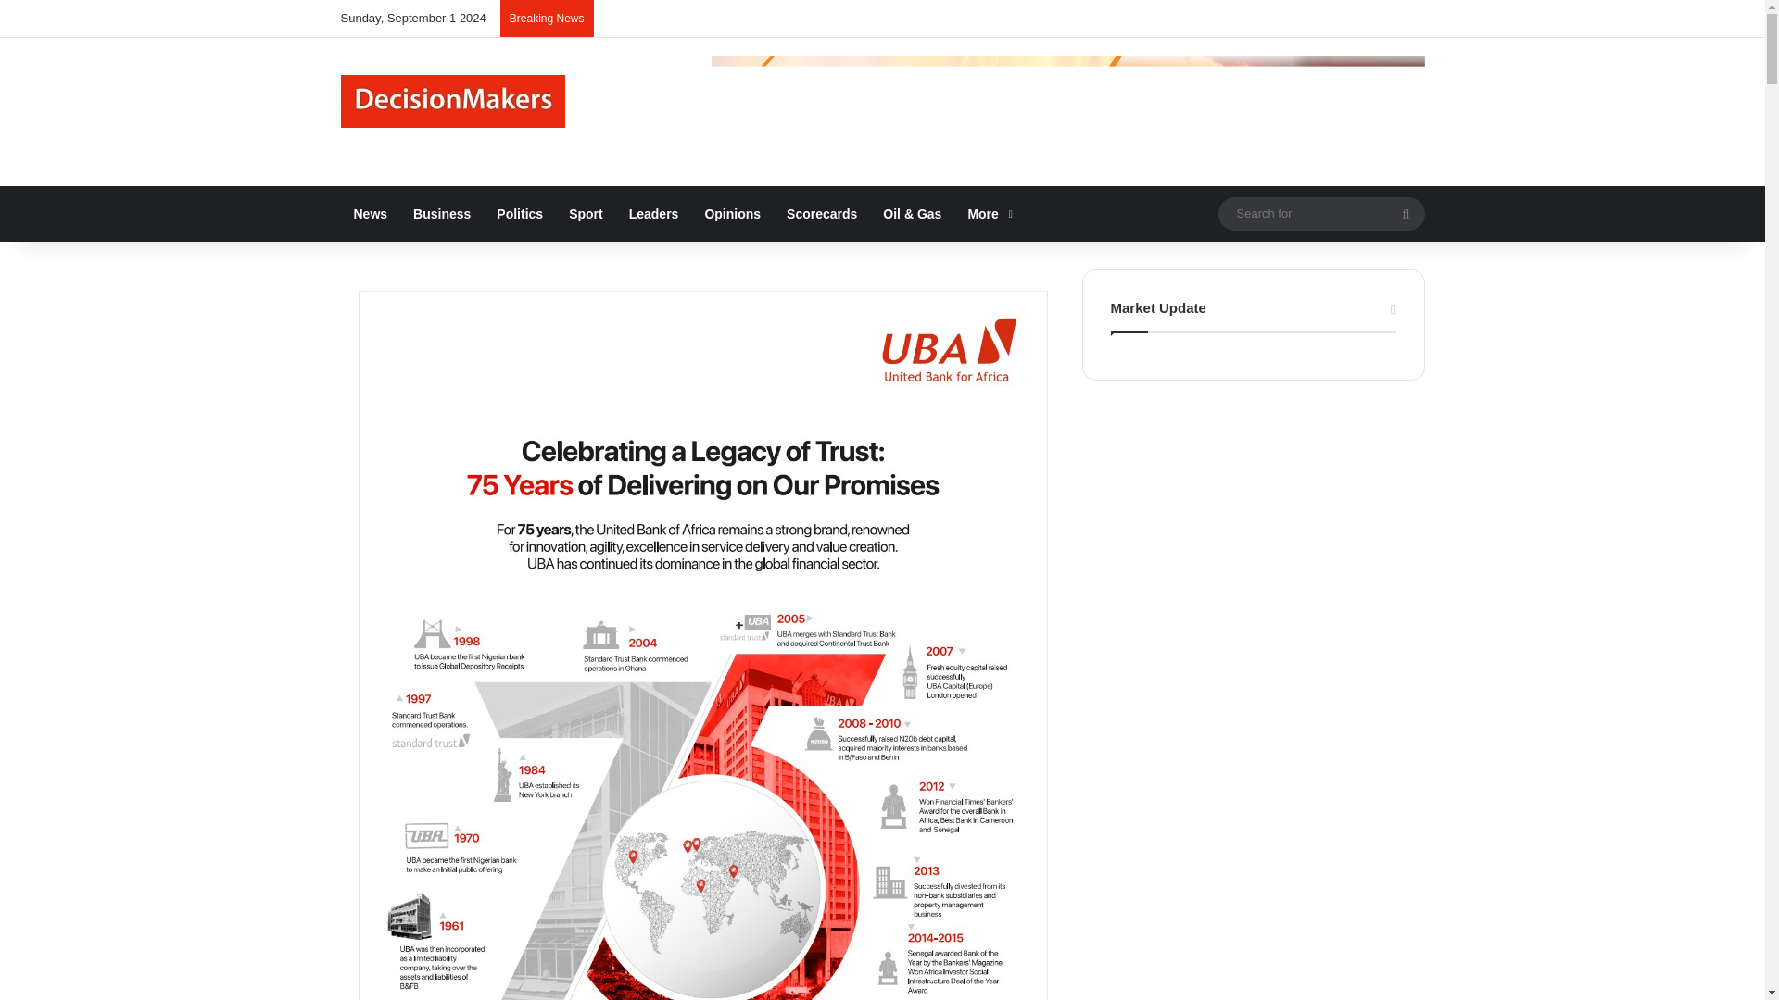 The width and height of the screenshot is (1779, 1000). I want to click on Politics, so click(519, 213).